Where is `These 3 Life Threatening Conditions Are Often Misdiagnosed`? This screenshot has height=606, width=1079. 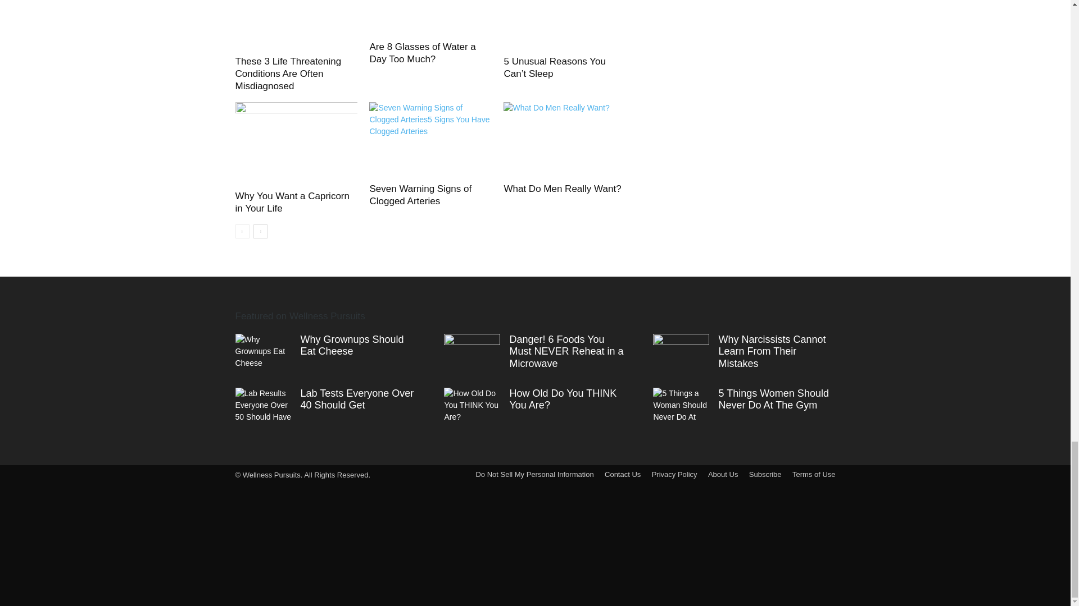 These 3 Life Threatening Conditions Are Often Misdiagnosed is located at coordinates (296, 26).